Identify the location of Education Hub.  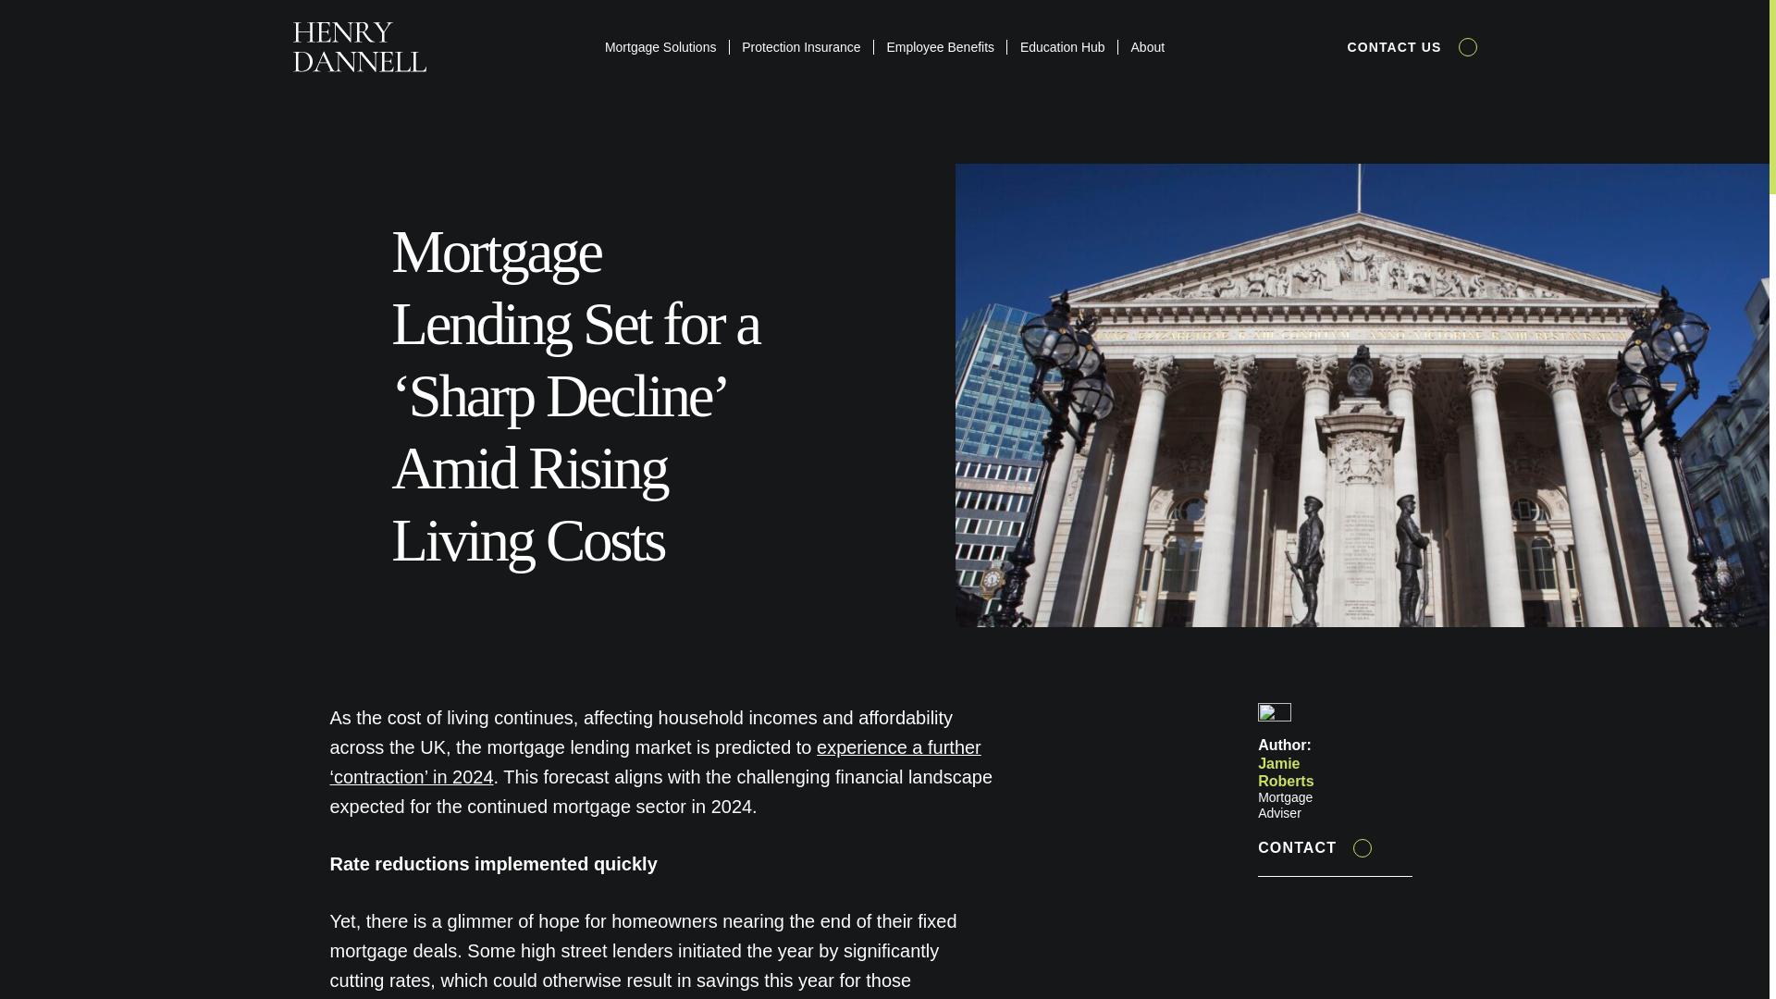
(1062, 48).